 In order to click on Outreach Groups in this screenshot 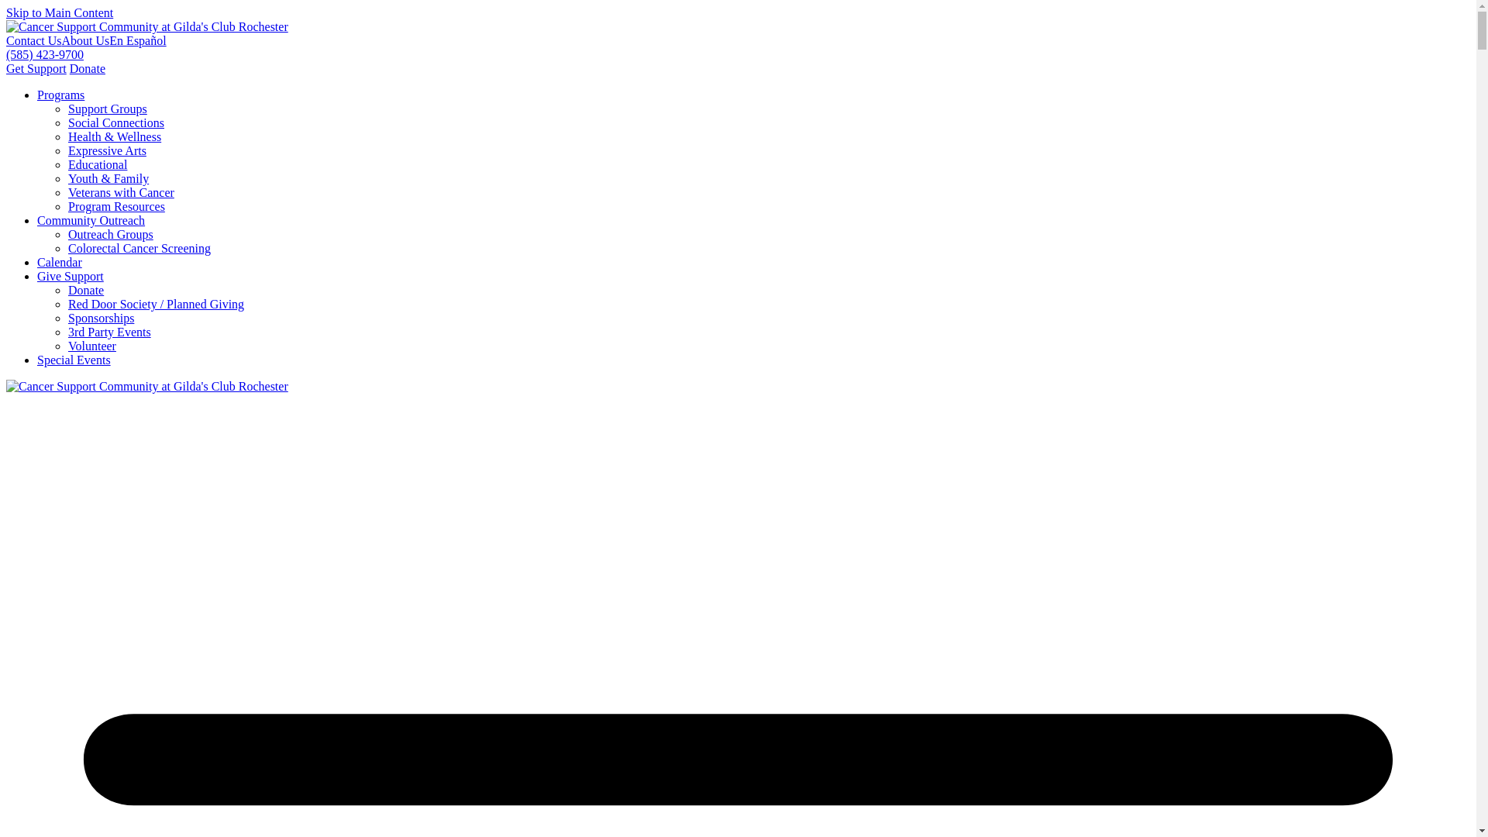, I will do `click(110, 234)`.